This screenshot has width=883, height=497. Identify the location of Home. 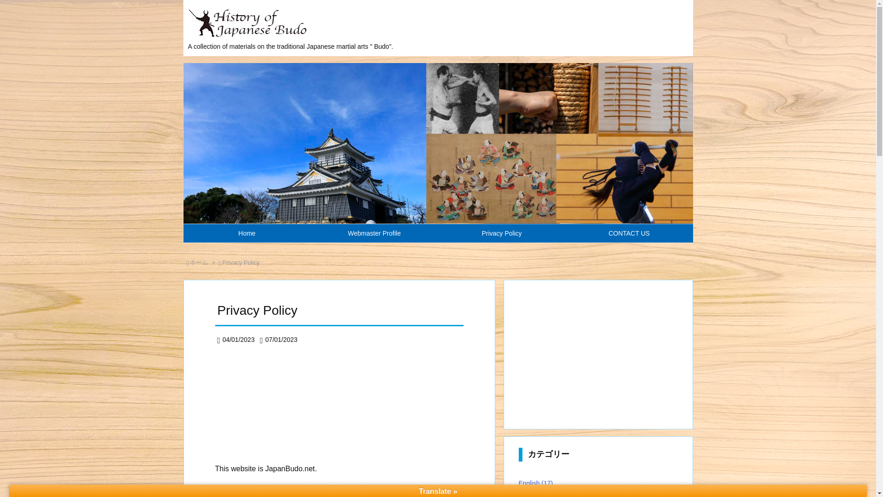
(247, 233).